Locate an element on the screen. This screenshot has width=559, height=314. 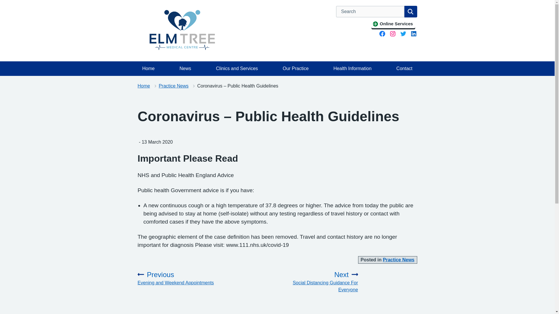
Clinics and Services is located at coordinates (237, 69).